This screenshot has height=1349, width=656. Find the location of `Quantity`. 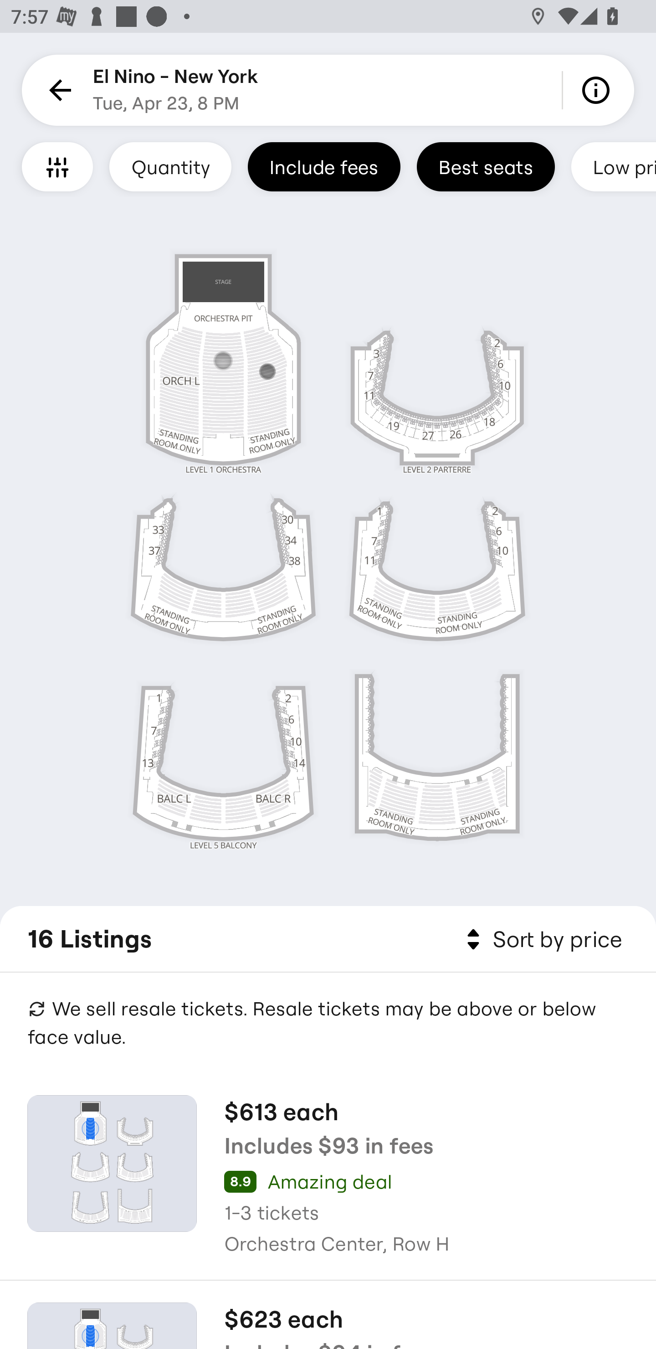

Quantity is located at coordinates (170, 166).